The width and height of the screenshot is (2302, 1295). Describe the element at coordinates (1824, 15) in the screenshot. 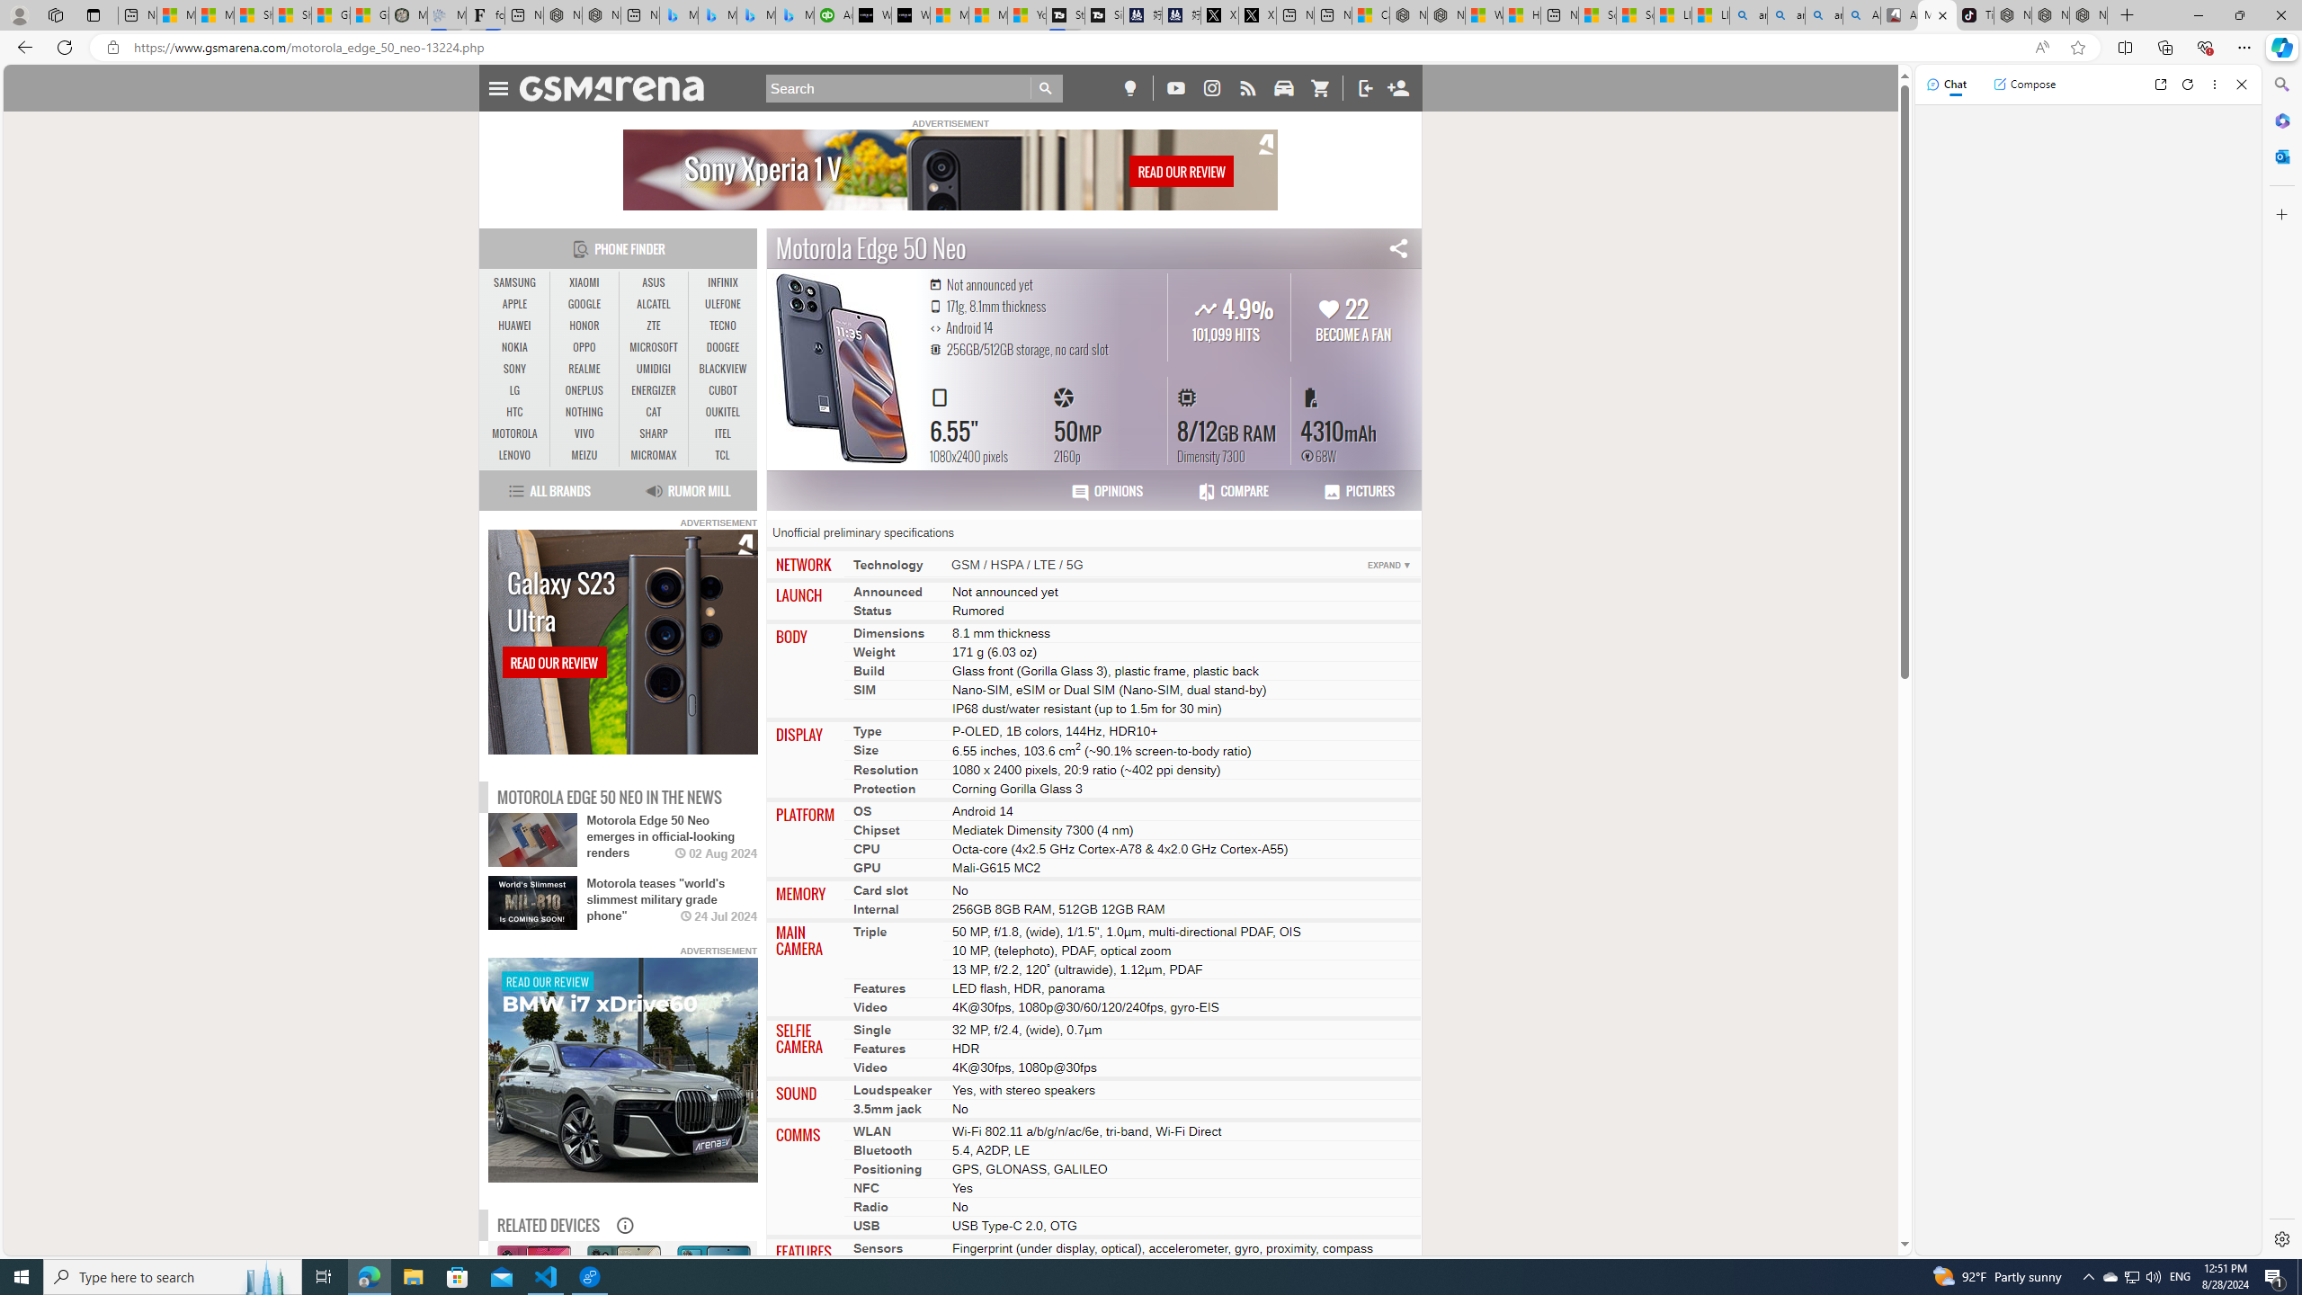

I see `amazon - Search Images` at that location.